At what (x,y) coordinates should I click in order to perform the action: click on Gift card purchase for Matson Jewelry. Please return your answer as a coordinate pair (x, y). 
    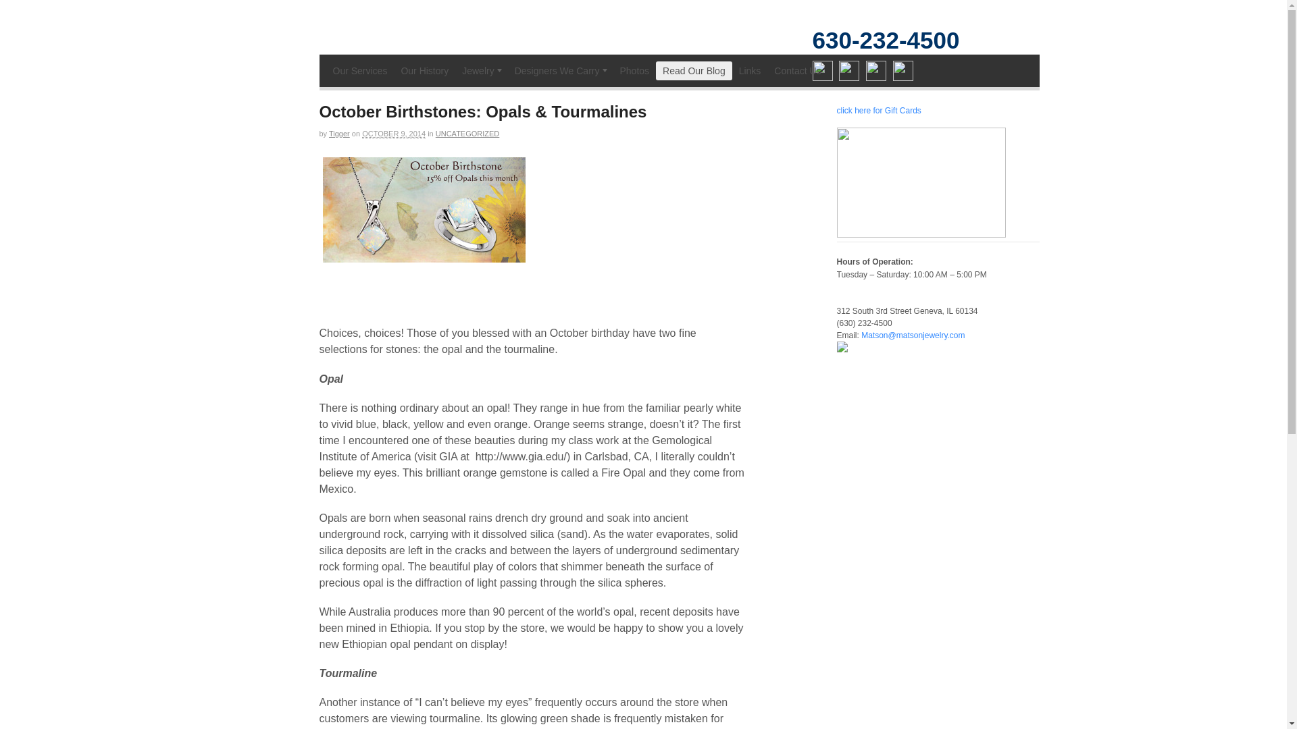
    Looking at the image, I should click on (878, 110).